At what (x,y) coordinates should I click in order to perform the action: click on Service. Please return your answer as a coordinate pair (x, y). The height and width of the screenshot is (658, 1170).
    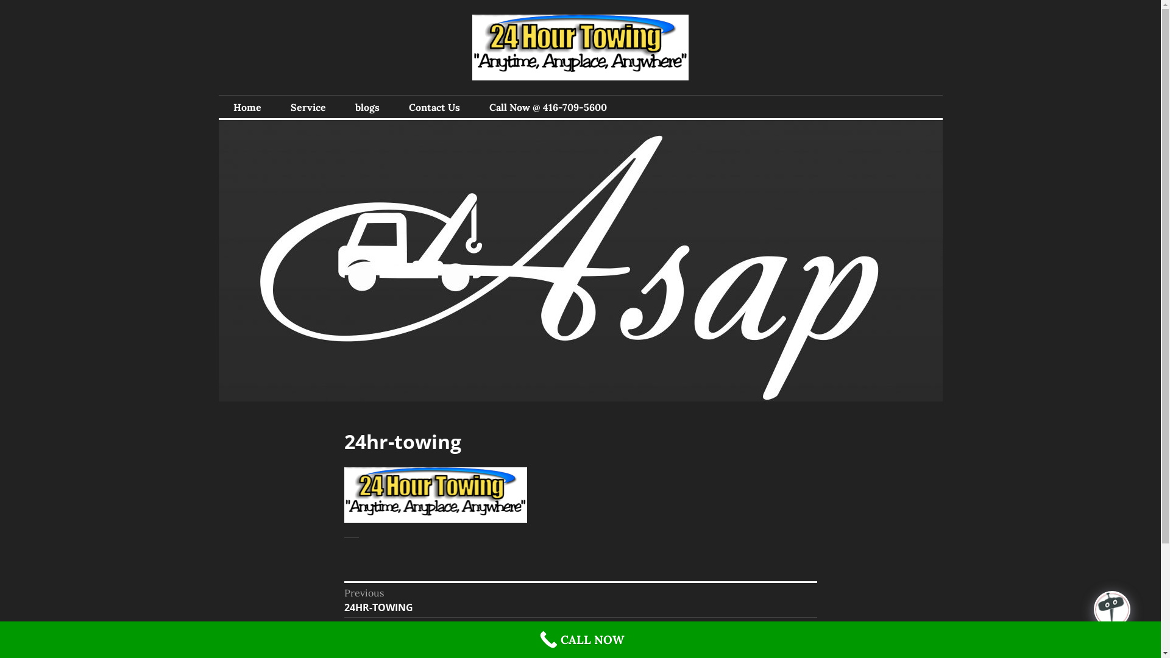
    Looking at the image, I should click on (308, 107).